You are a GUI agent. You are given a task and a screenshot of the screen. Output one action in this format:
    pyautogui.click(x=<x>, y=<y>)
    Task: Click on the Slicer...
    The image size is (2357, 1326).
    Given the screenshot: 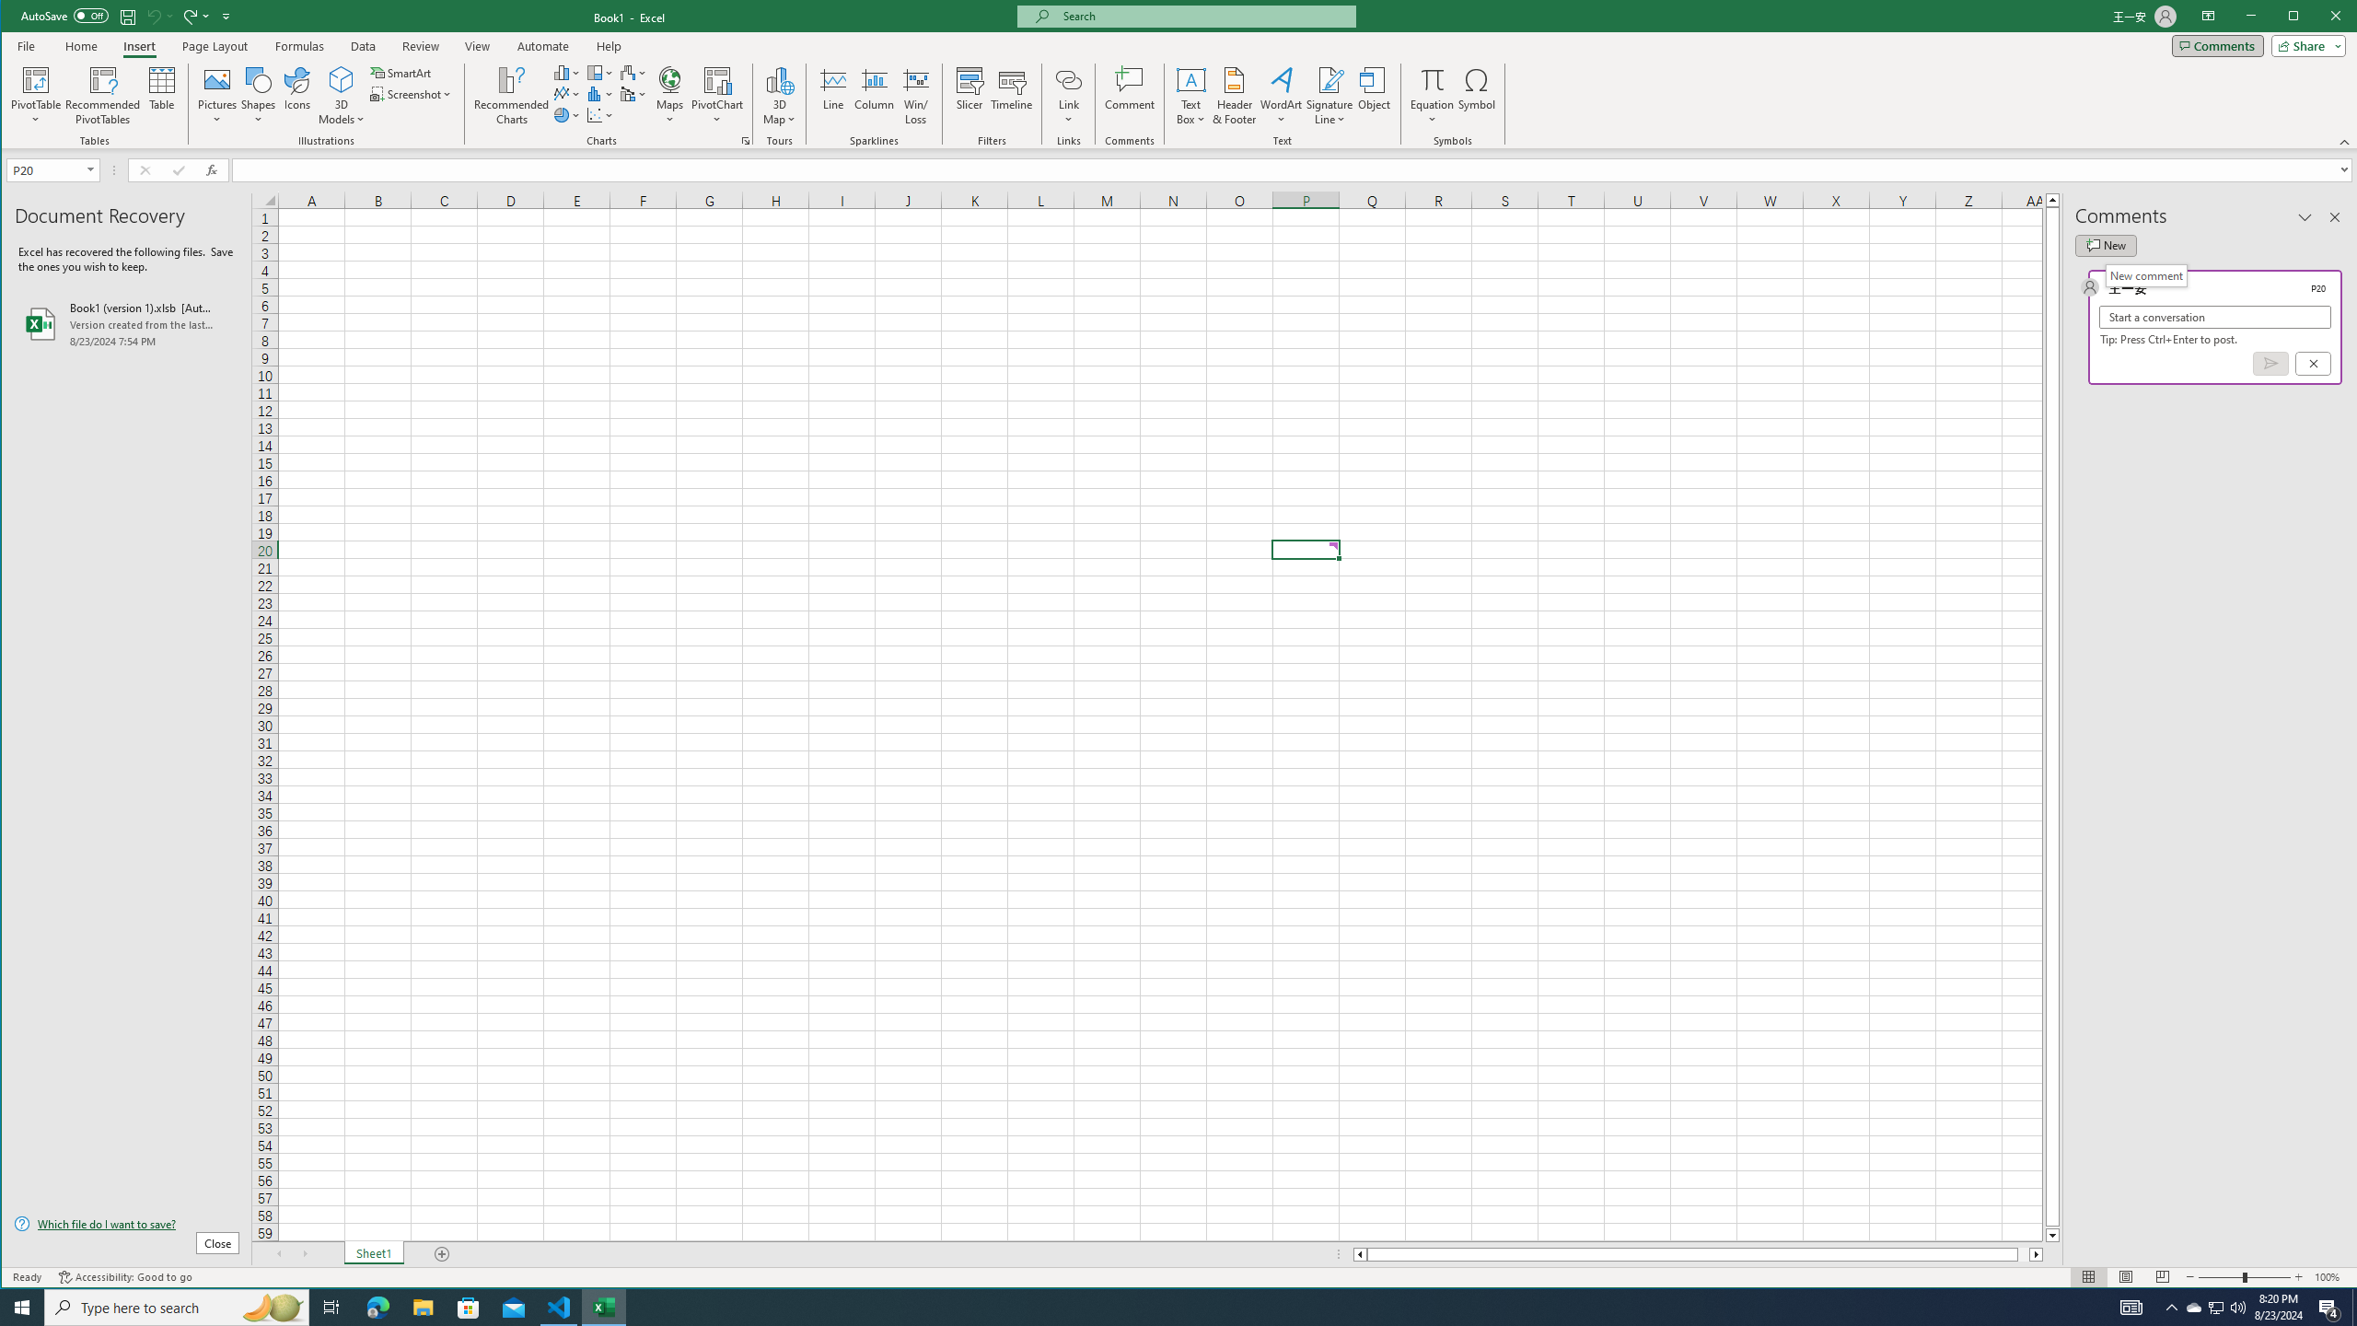 What is the action you would take?
    pyautogui.click(x=970, y=96)
    